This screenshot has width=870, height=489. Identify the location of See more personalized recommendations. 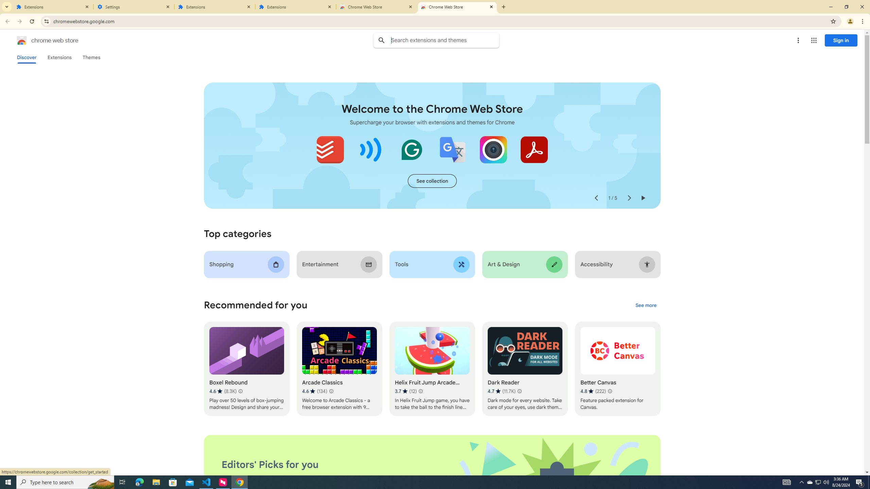
(646, 306).